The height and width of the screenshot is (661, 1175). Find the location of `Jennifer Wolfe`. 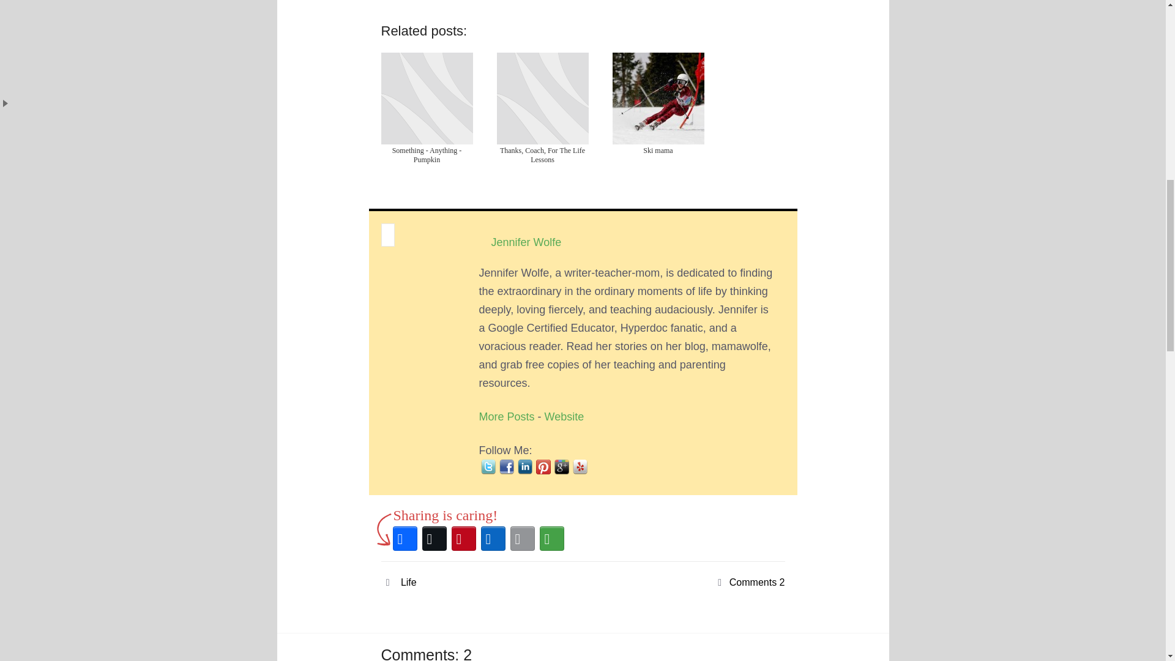

Jennifer Wolfe is located at coordinates (525, 239).